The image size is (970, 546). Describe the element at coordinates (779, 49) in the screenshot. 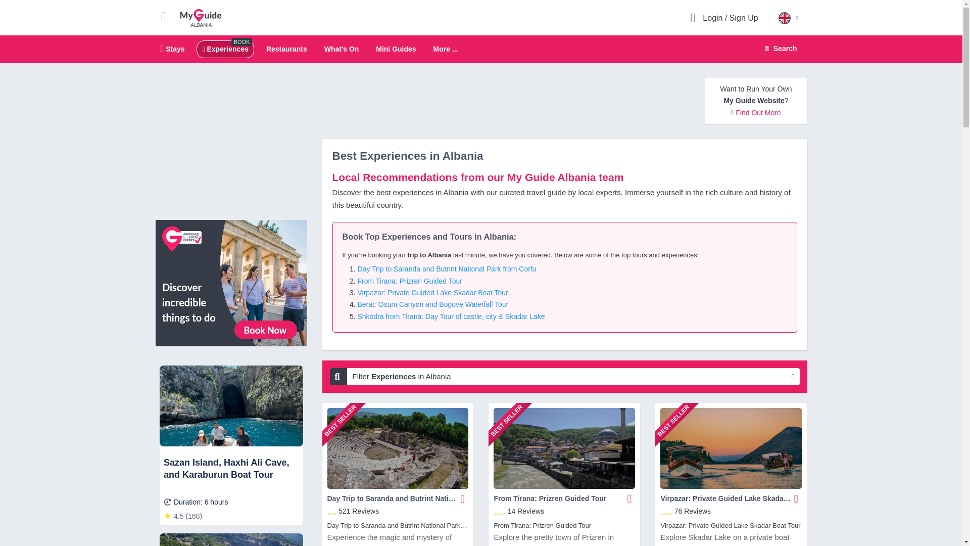

I see `Search` at that location.